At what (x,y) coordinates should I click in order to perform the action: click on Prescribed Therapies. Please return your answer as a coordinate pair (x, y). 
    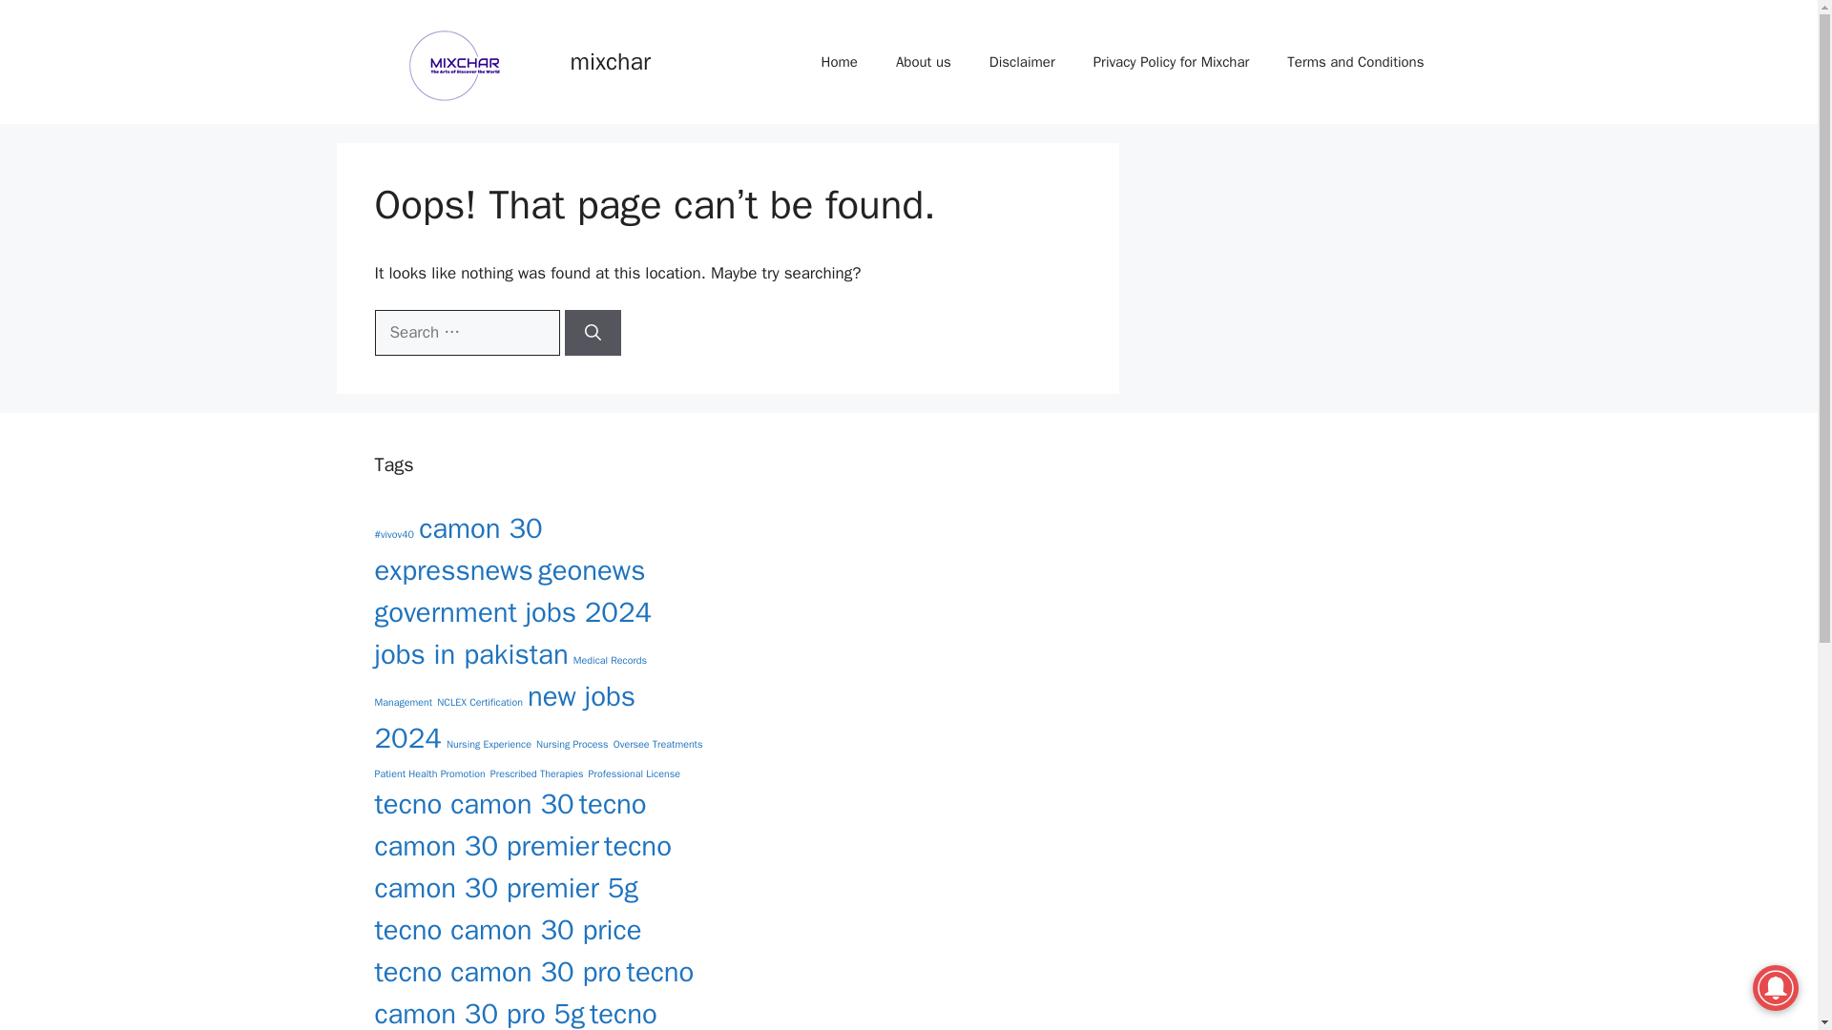
    Looking at the image, I should click on (537, 772).